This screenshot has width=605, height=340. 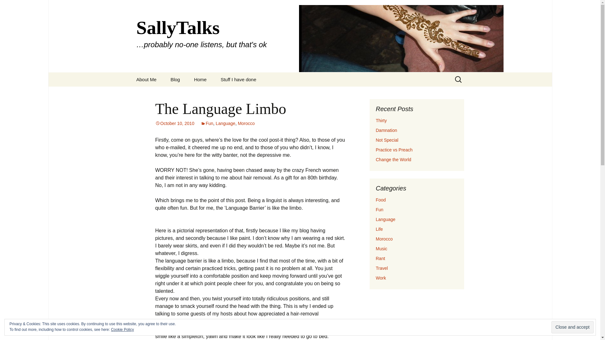 What do you see at coordinates (175, 123) in the screenshot?
I see `October 10, 2010` at bounding box center [175, 123].